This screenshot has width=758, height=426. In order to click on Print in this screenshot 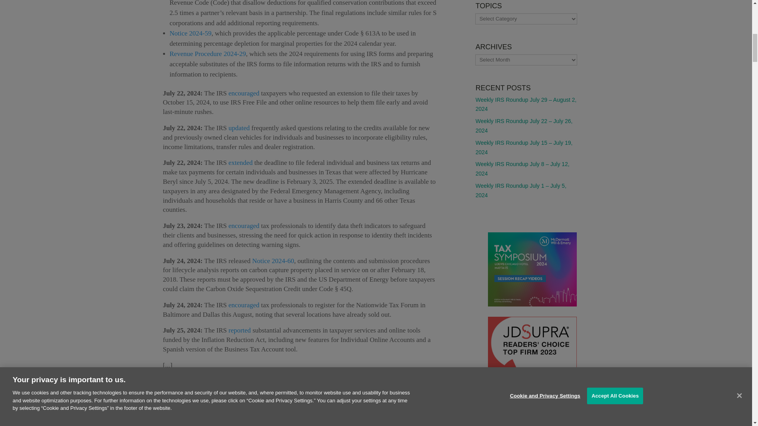, I will do `click(169, 414)`.